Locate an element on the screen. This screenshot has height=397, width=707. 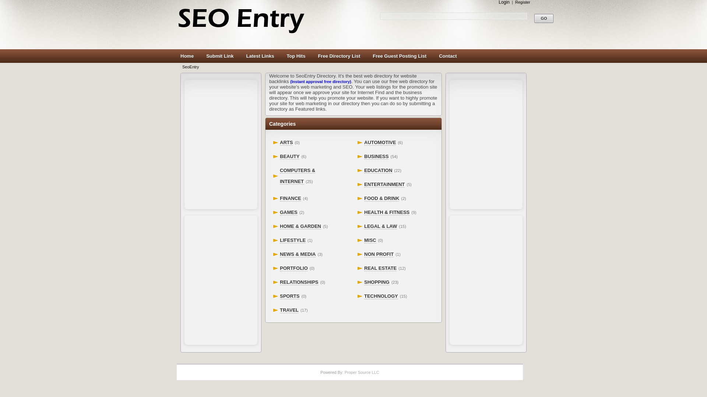
Instant approval free directory is located at coordinates (320, 82).